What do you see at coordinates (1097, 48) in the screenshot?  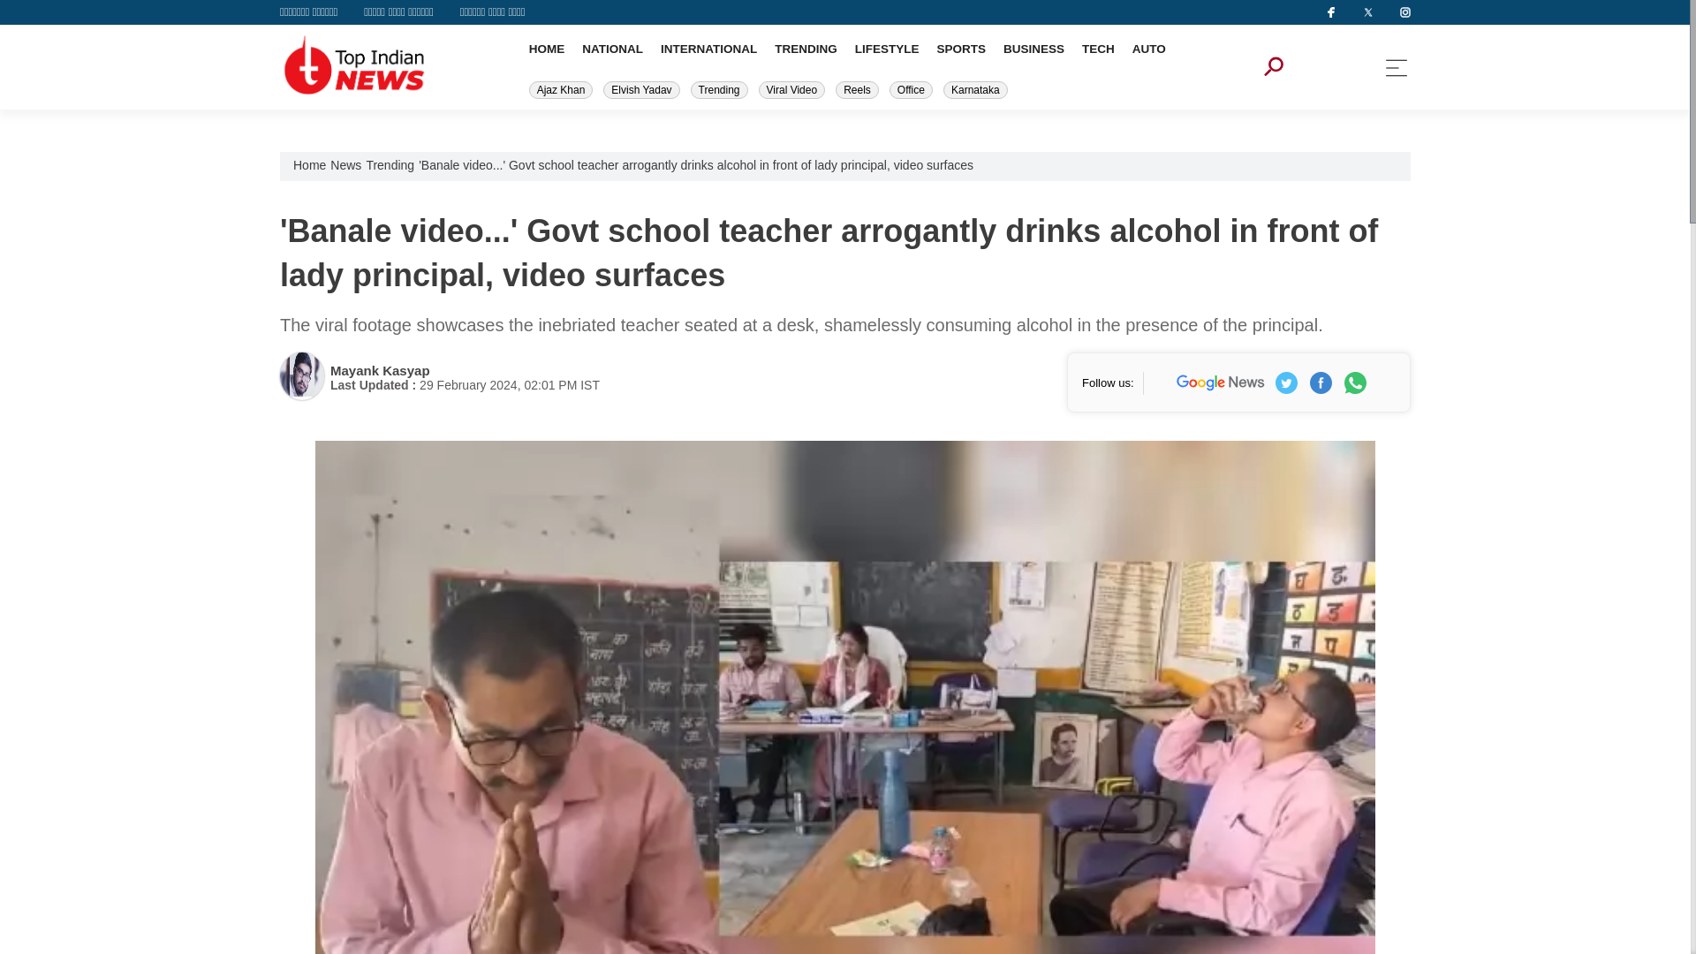 I see `TECH` at bounding box center [1097, 48].